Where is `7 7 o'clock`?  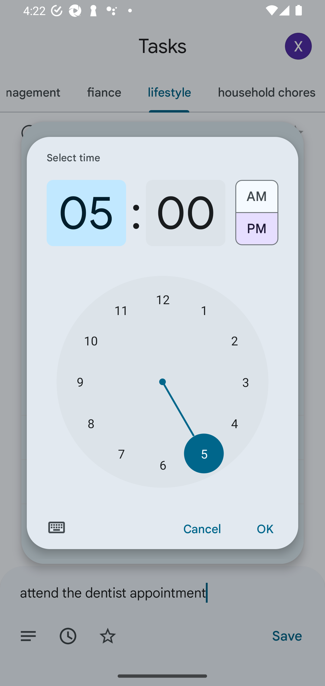 7 7 o'clock is located at coordinates (121, 453).